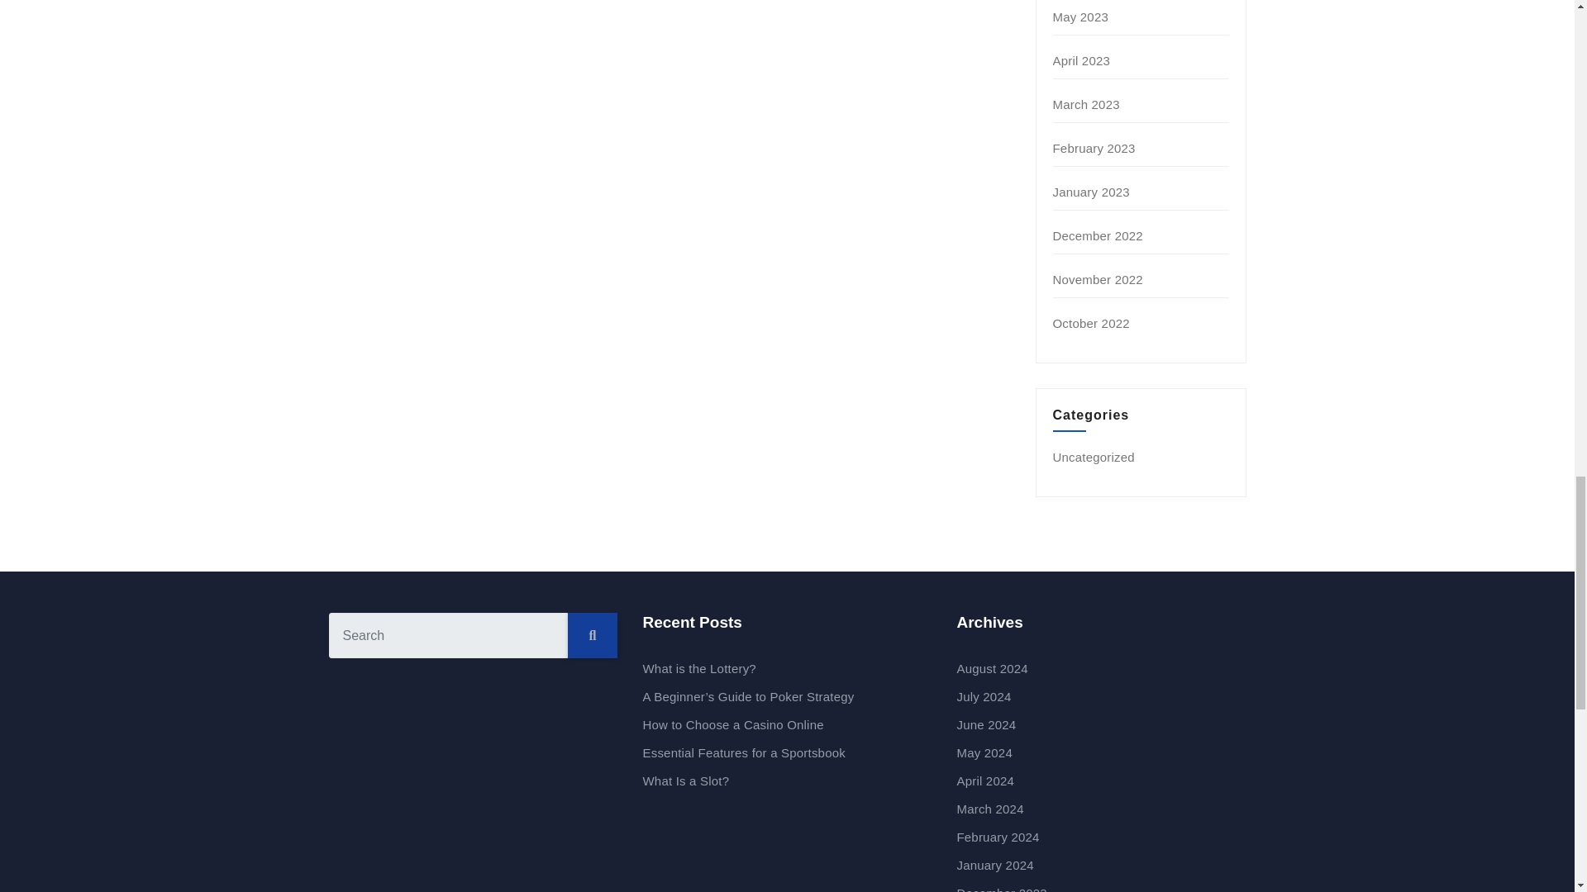 The height and width of the screenshot is (892, 1587). Describe the element at coordinates (1094, 147) in the screenshot. I see `February 2023` at that location.